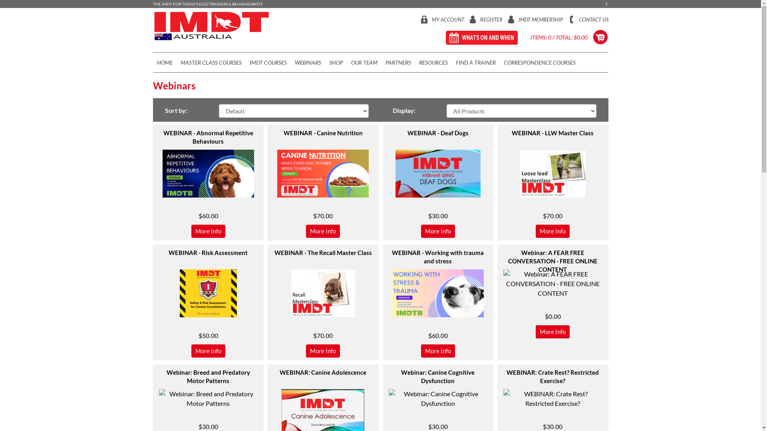 This screenshot has width=767, height=431. Describe the element at coordinates (336, 62) in the screenshot. I see `SHOP` at that location.